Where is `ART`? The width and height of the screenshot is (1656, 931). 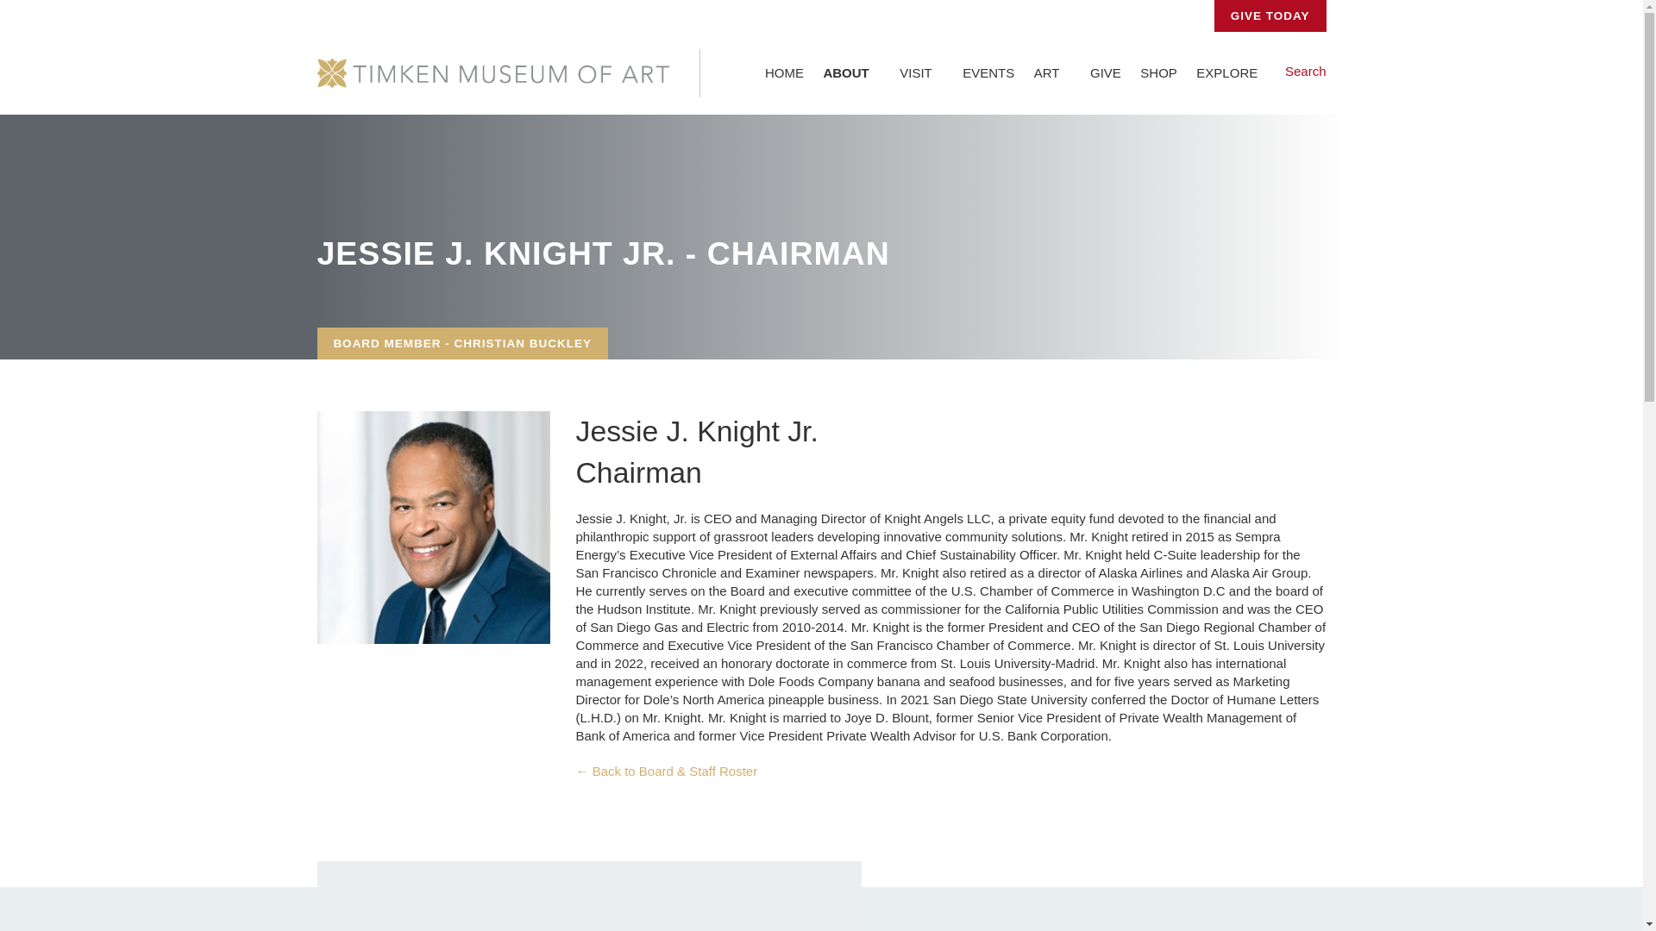 ART is located at coordinates (1052, 73).